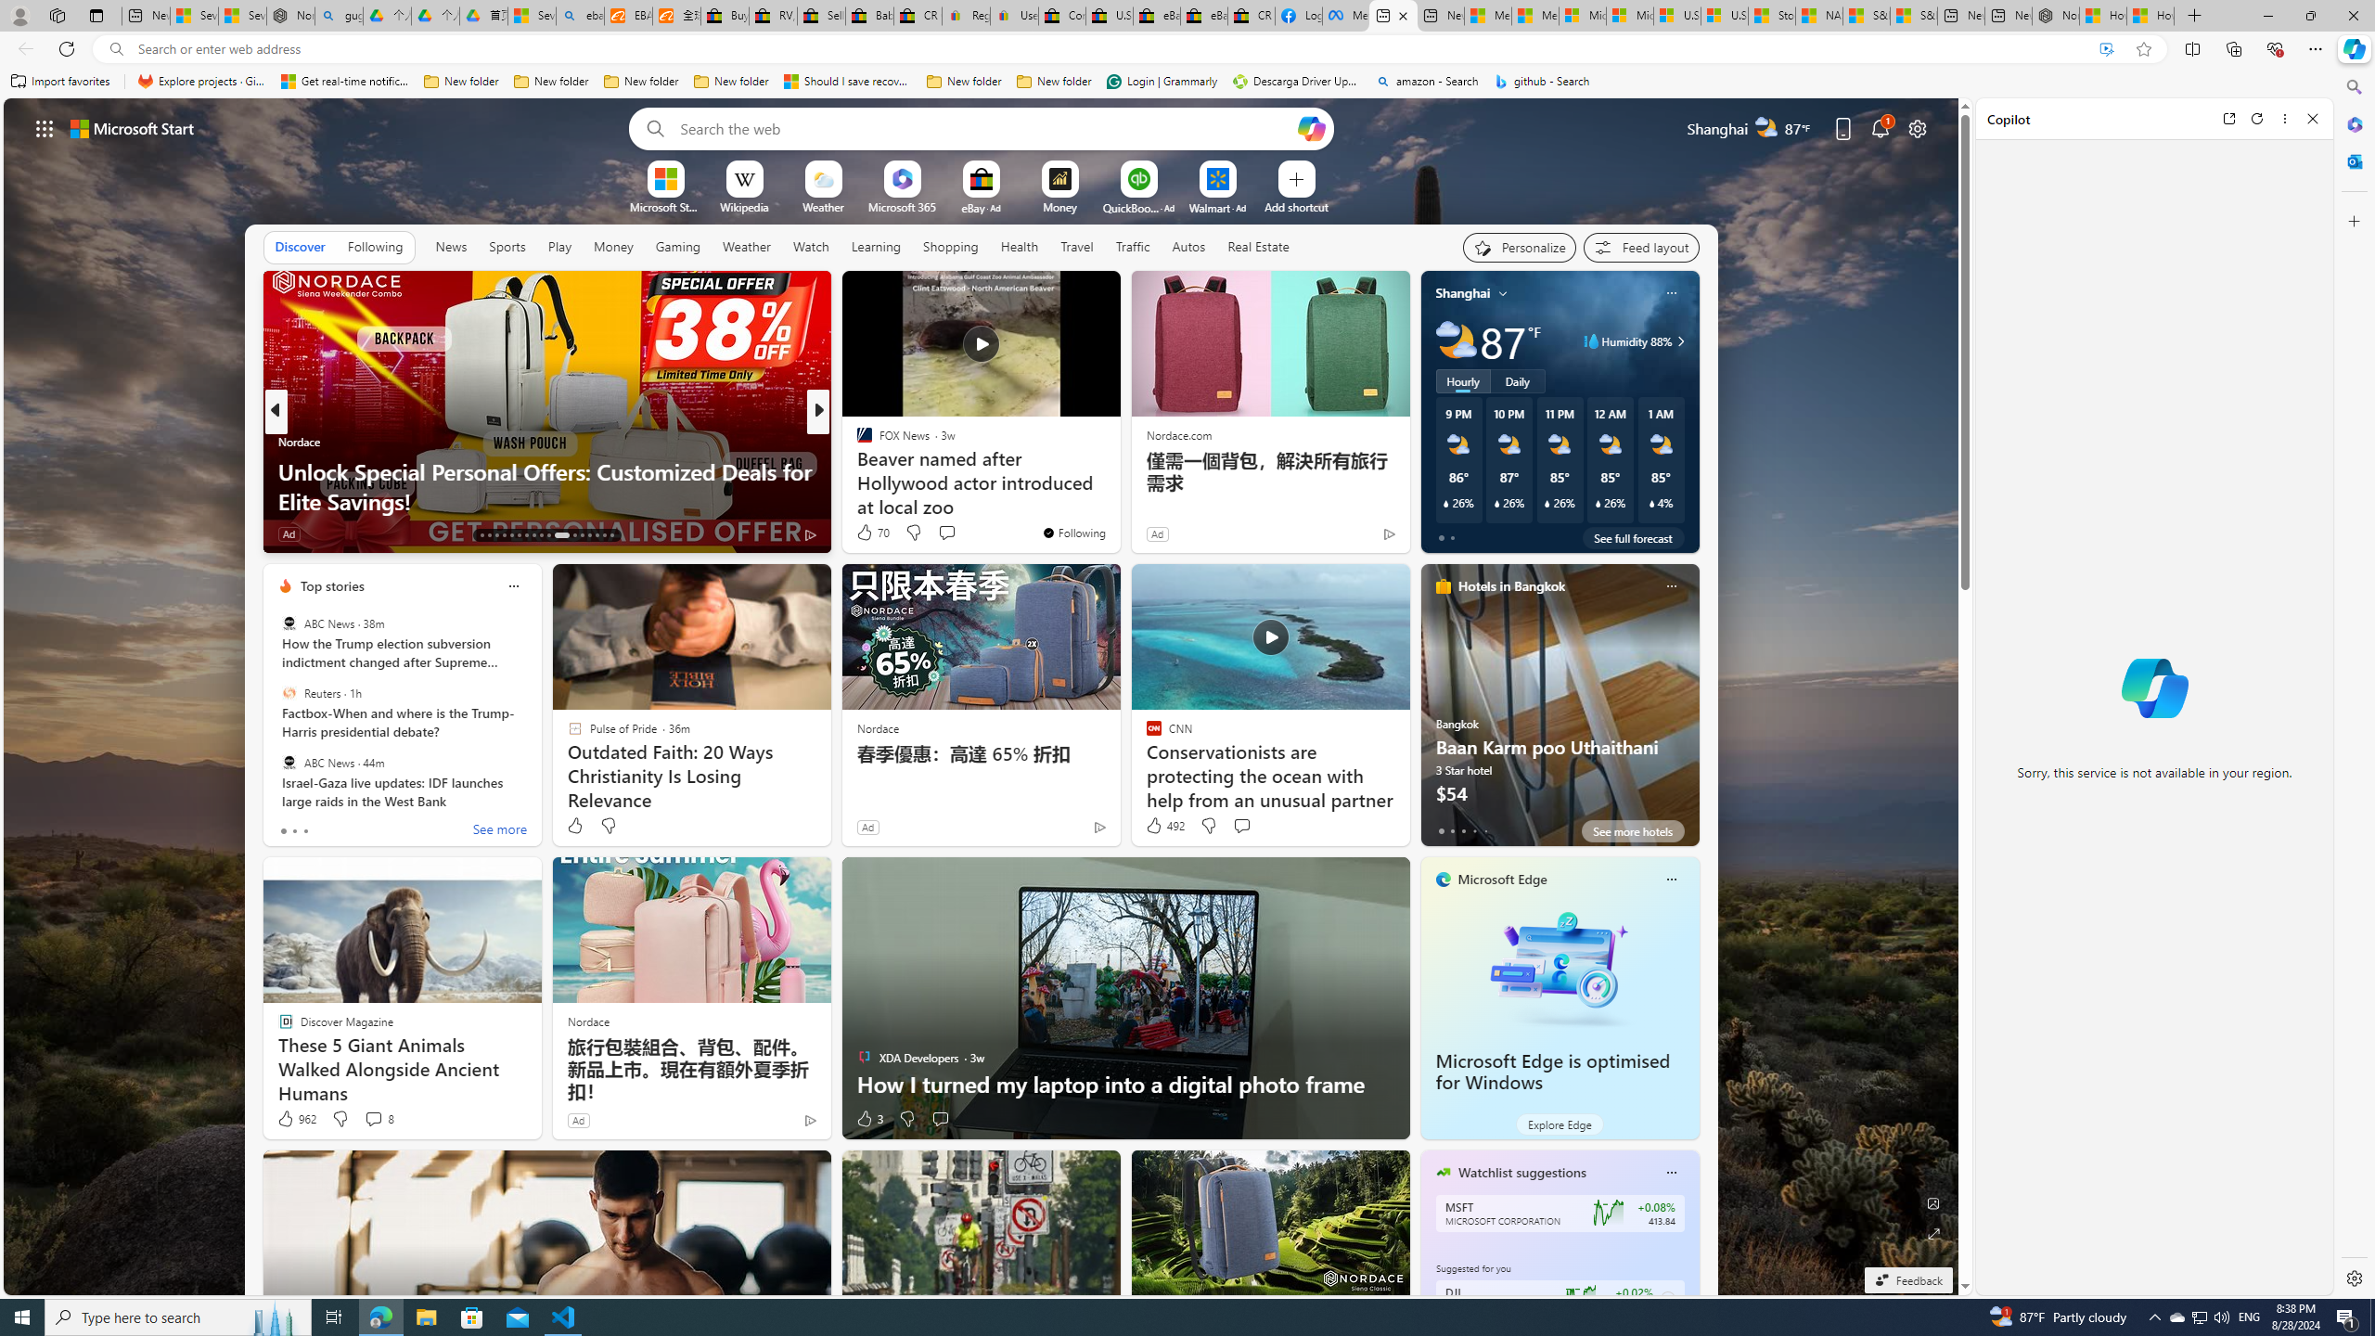 The width and height of the screenshot is (2375, 1336). What do you see at coordinates (907, 1119) in the screenshot?
I see `Dislike` at bounding box center [907, 1119].